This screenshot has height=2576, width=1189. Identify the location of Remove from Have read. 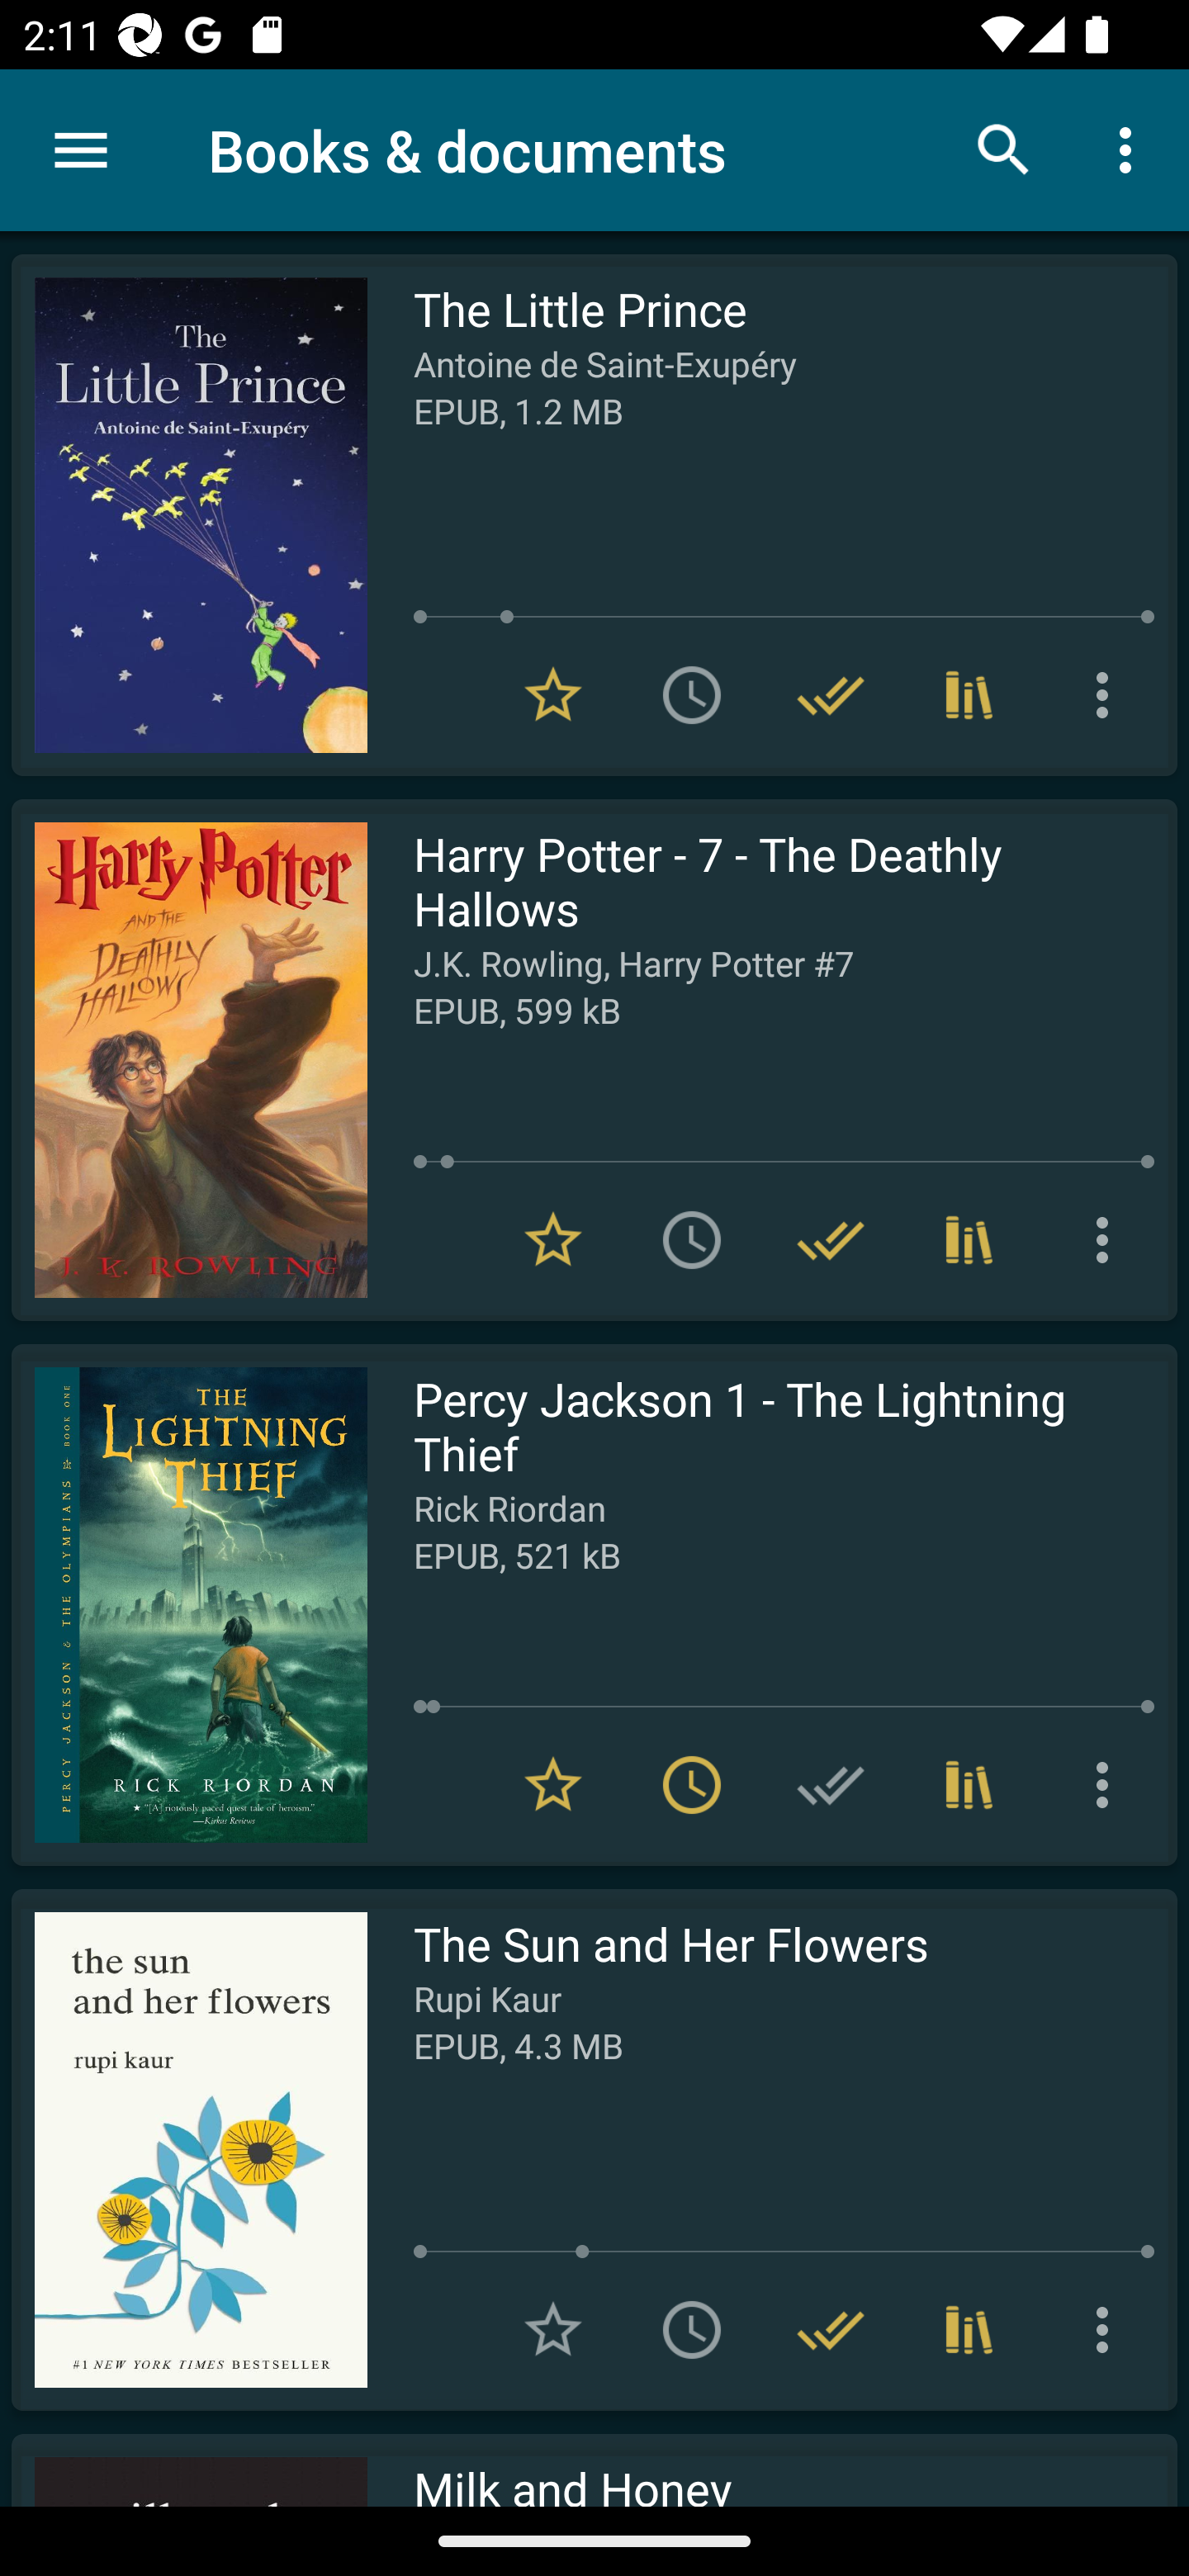
(831, 695).